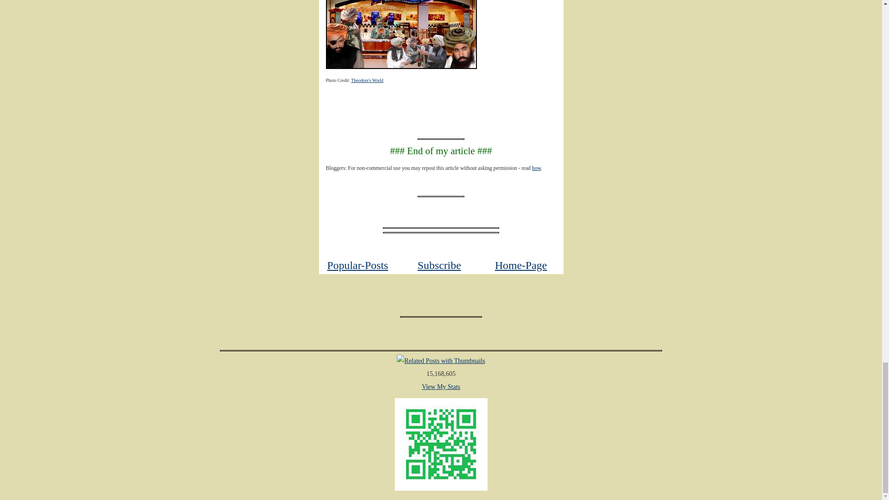 This screenshot has height=500, width=889. Describe the element at coordinates (441, 387) in the screenshot. I see `View My Stats` at that location.